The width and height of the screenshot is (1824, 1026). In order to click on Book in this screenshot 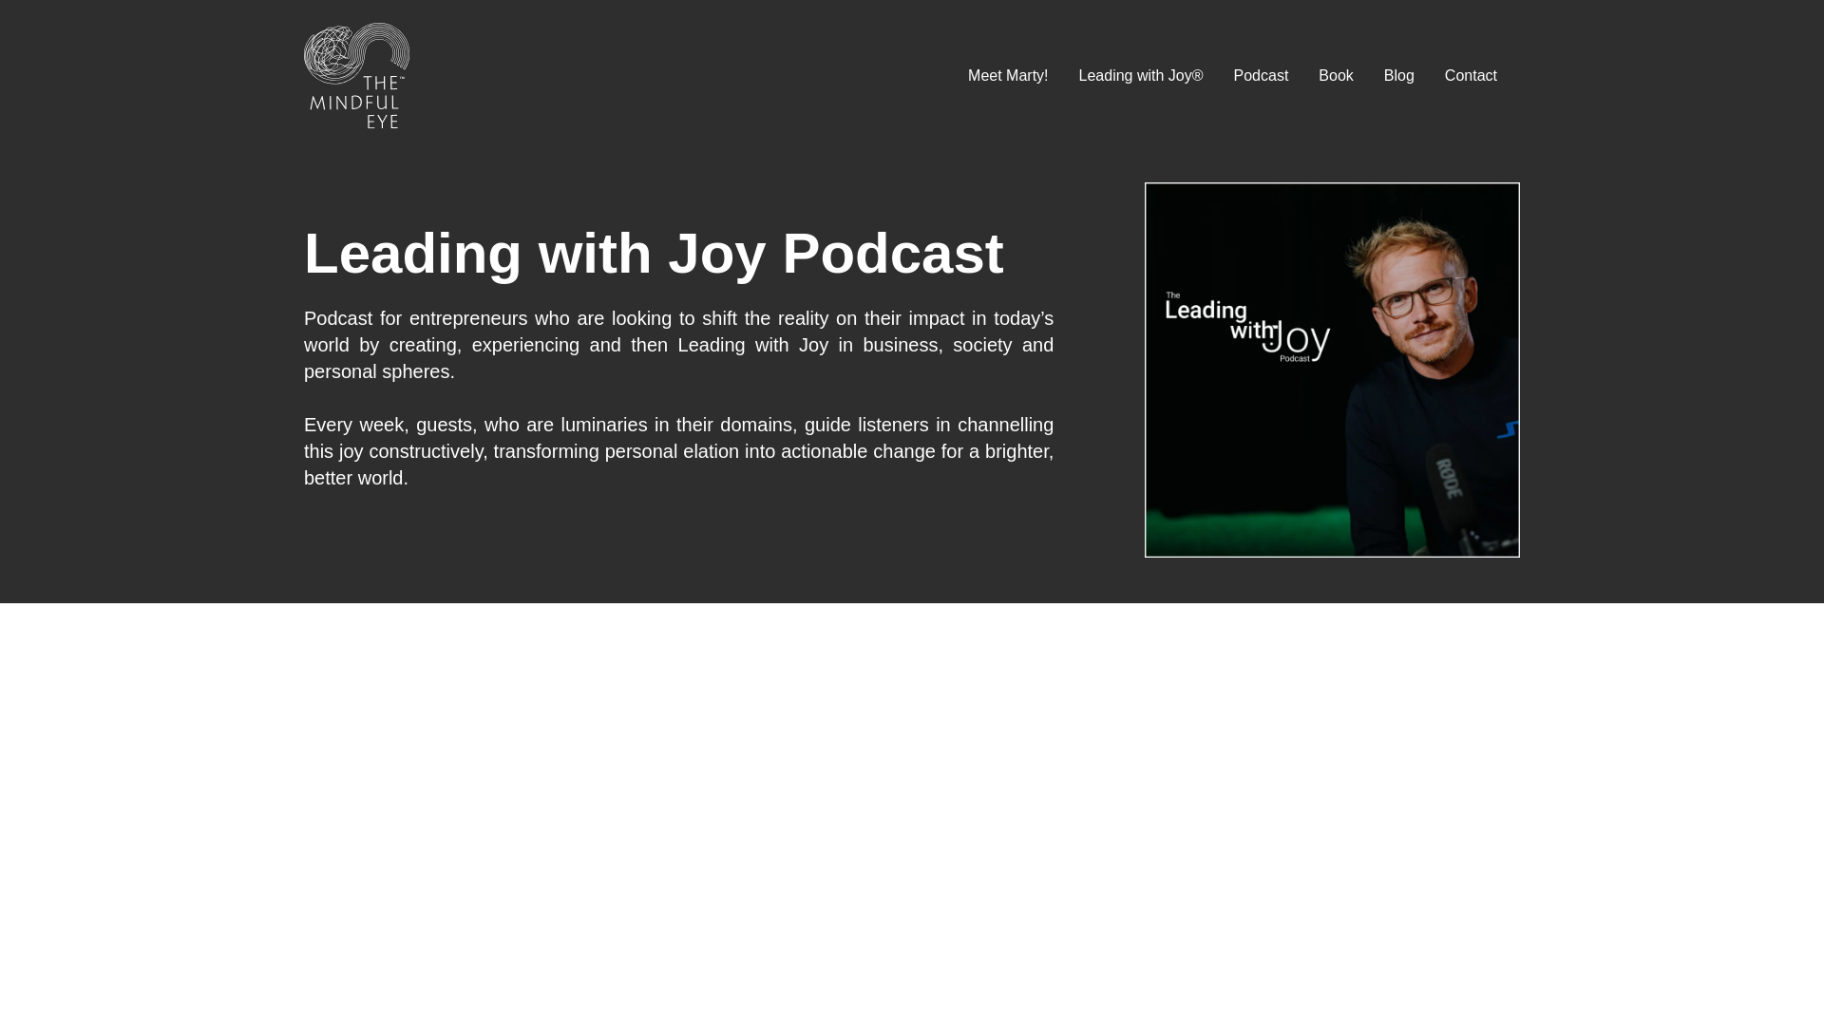, I will do `click(1336, 75)`.